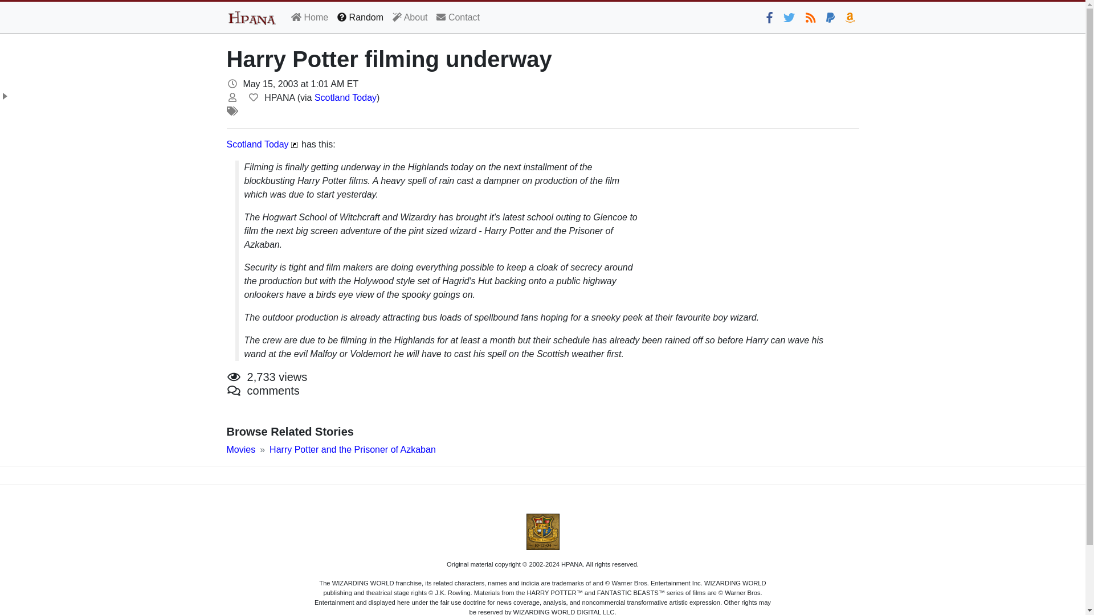 Image resolution: width=1094 pixels, height=615 pixels. What do you see at coordinates (258, 145) in the screenshot?
I see `Scotland Today` at bounding box center [258, 145].